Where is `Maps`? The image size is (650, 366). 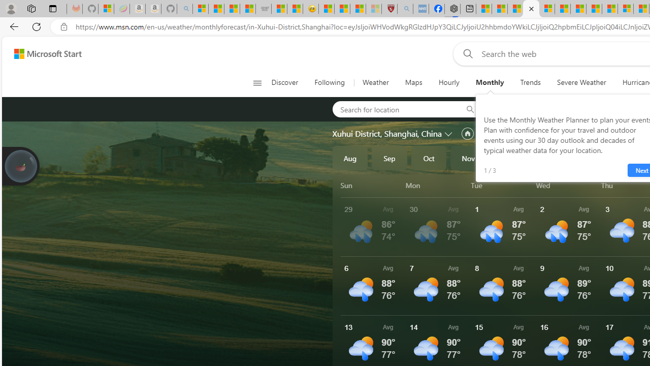 Maps is located at coordinates (413, 82).